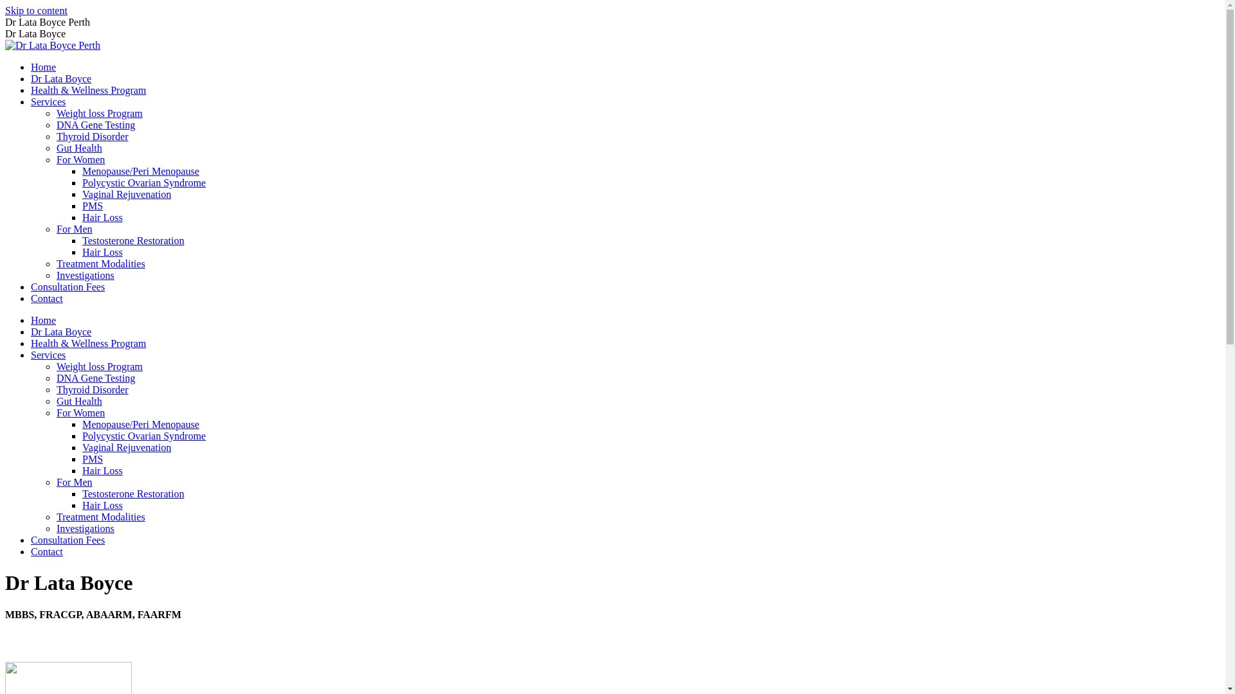  What do you see at coordinates (103, 217) in the screenshot?
I see `Hair Loss` at bounding box center [103, 217].